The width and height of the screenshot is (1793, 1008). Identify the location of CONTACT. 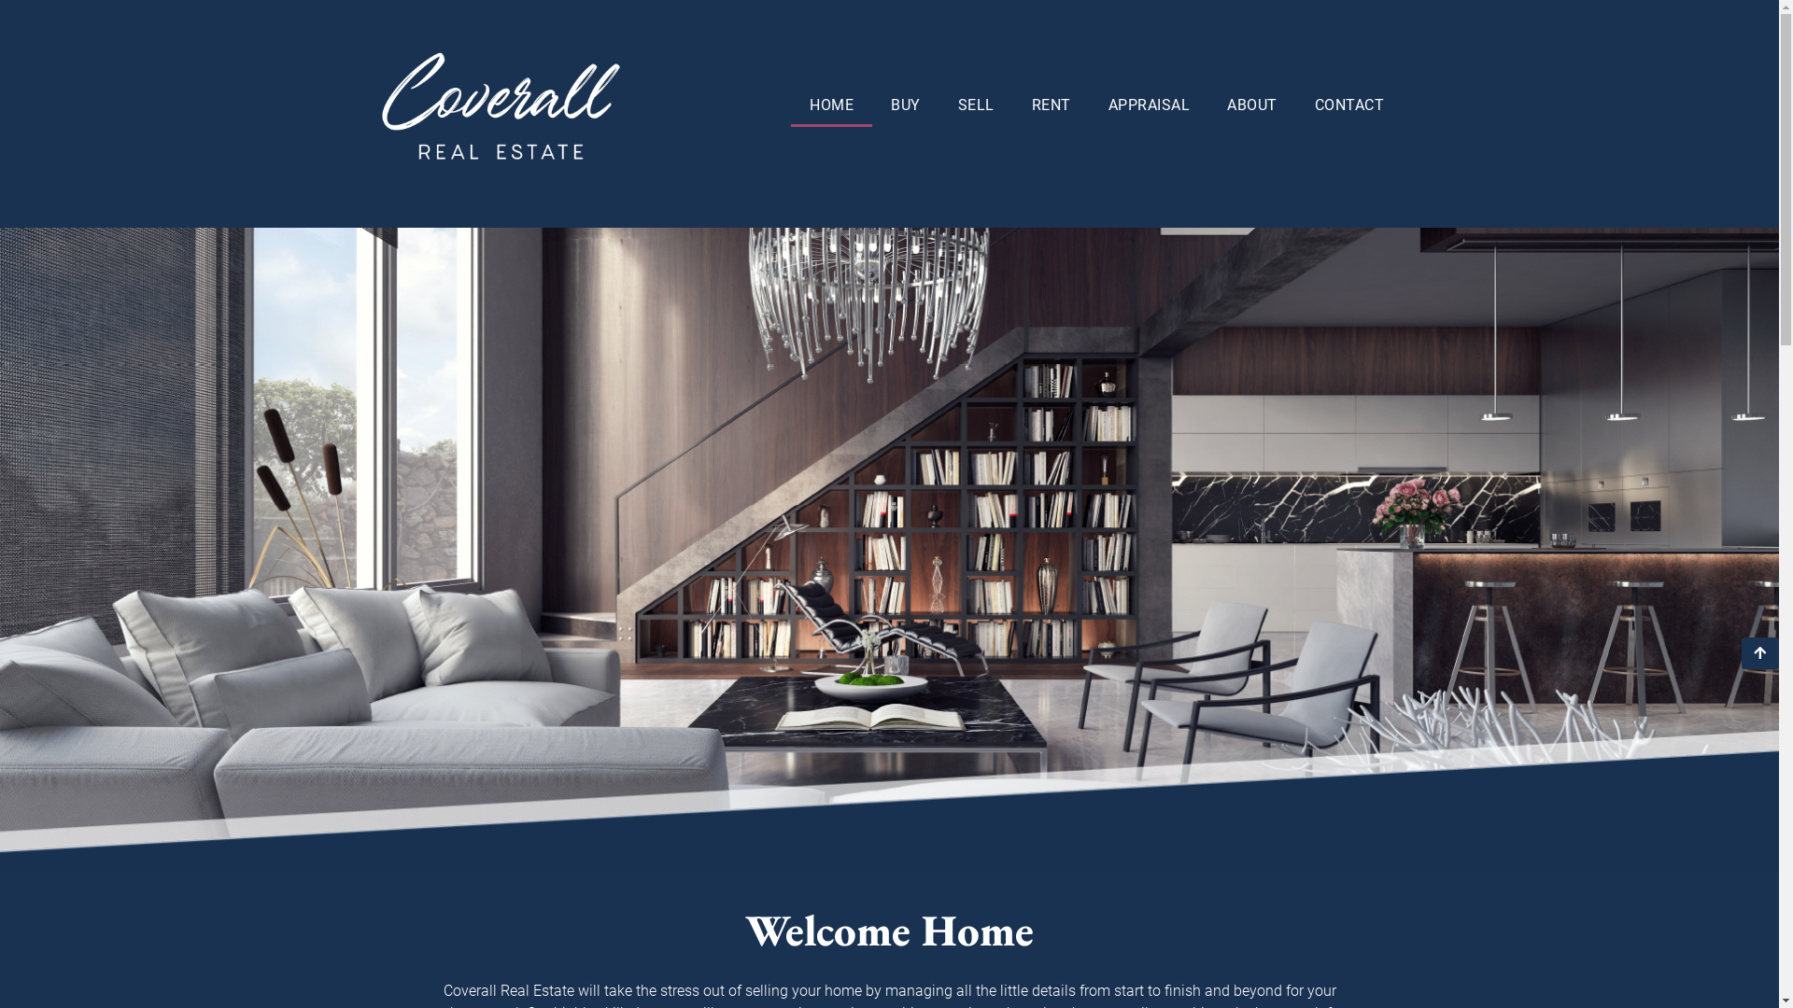
(1350, 105).